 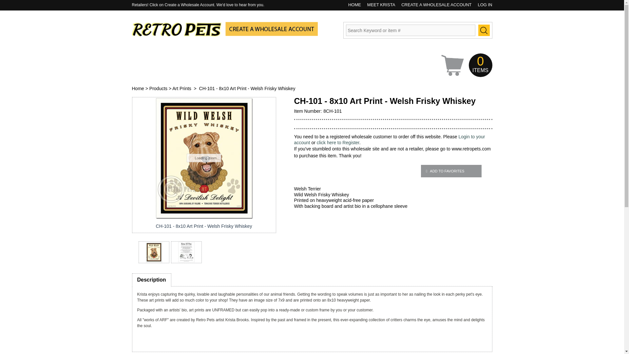 I want to click on LOG IN, so click(x=482, y=5).